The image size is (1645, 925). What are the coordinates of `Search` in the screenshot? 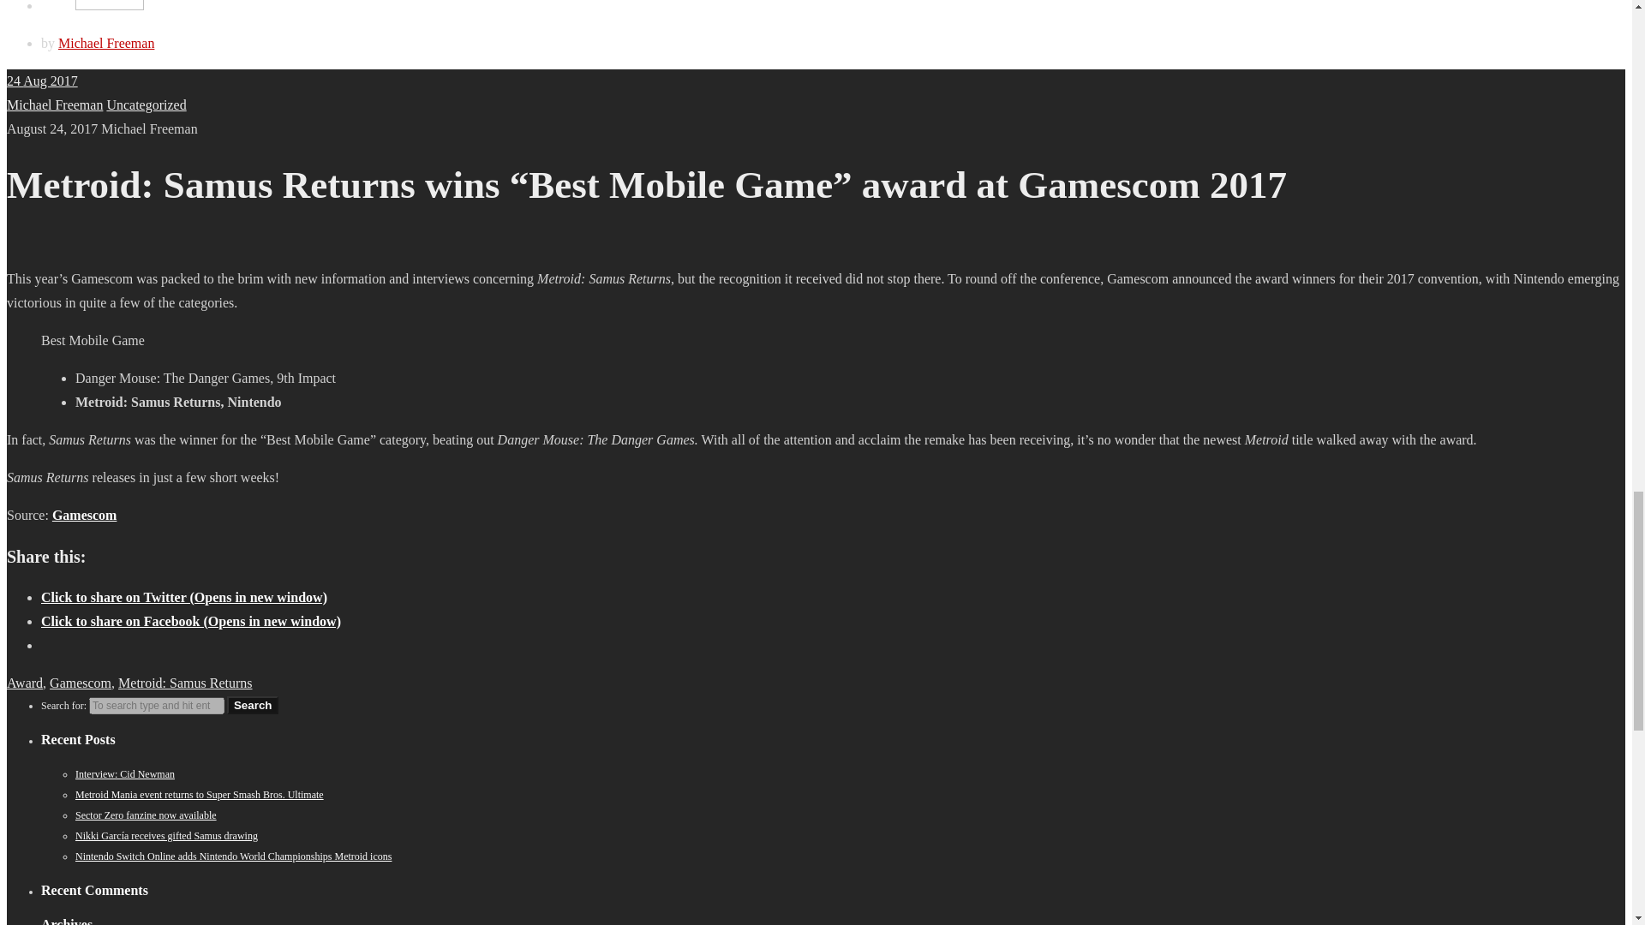 It's located at (252, 705).